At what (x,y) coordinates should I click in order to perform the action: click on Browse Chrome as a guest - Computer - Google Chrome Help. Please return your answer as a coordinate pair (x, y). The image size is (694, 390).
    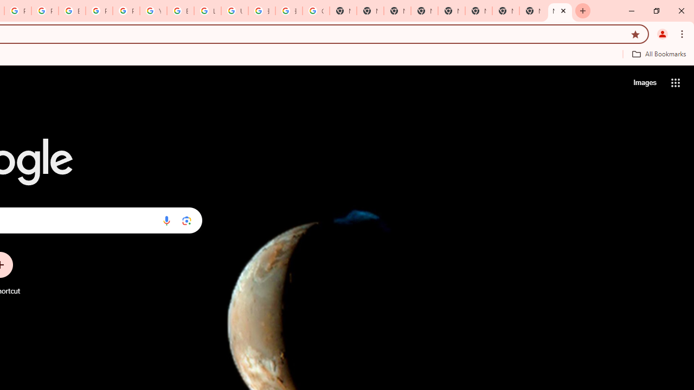
    Looking at the image, I should click on (181, 11).